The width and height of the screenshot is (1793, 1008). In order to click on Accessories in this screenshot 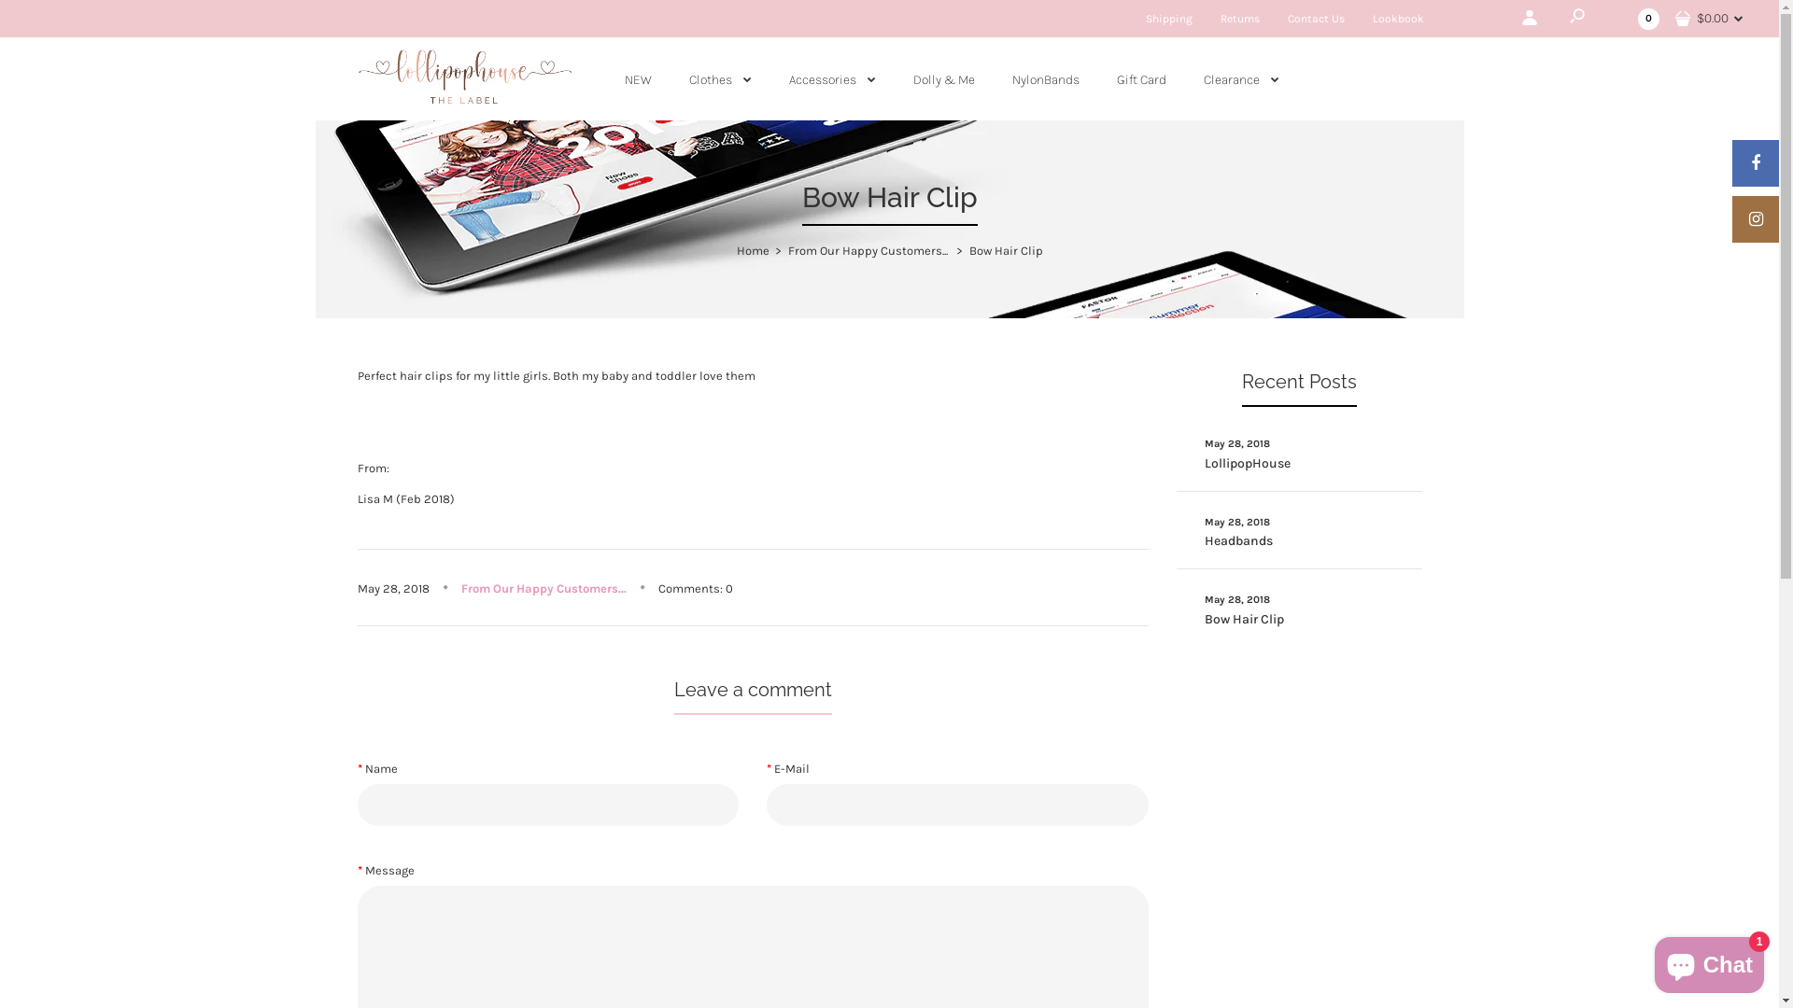, I will do `click(833, 78)`.